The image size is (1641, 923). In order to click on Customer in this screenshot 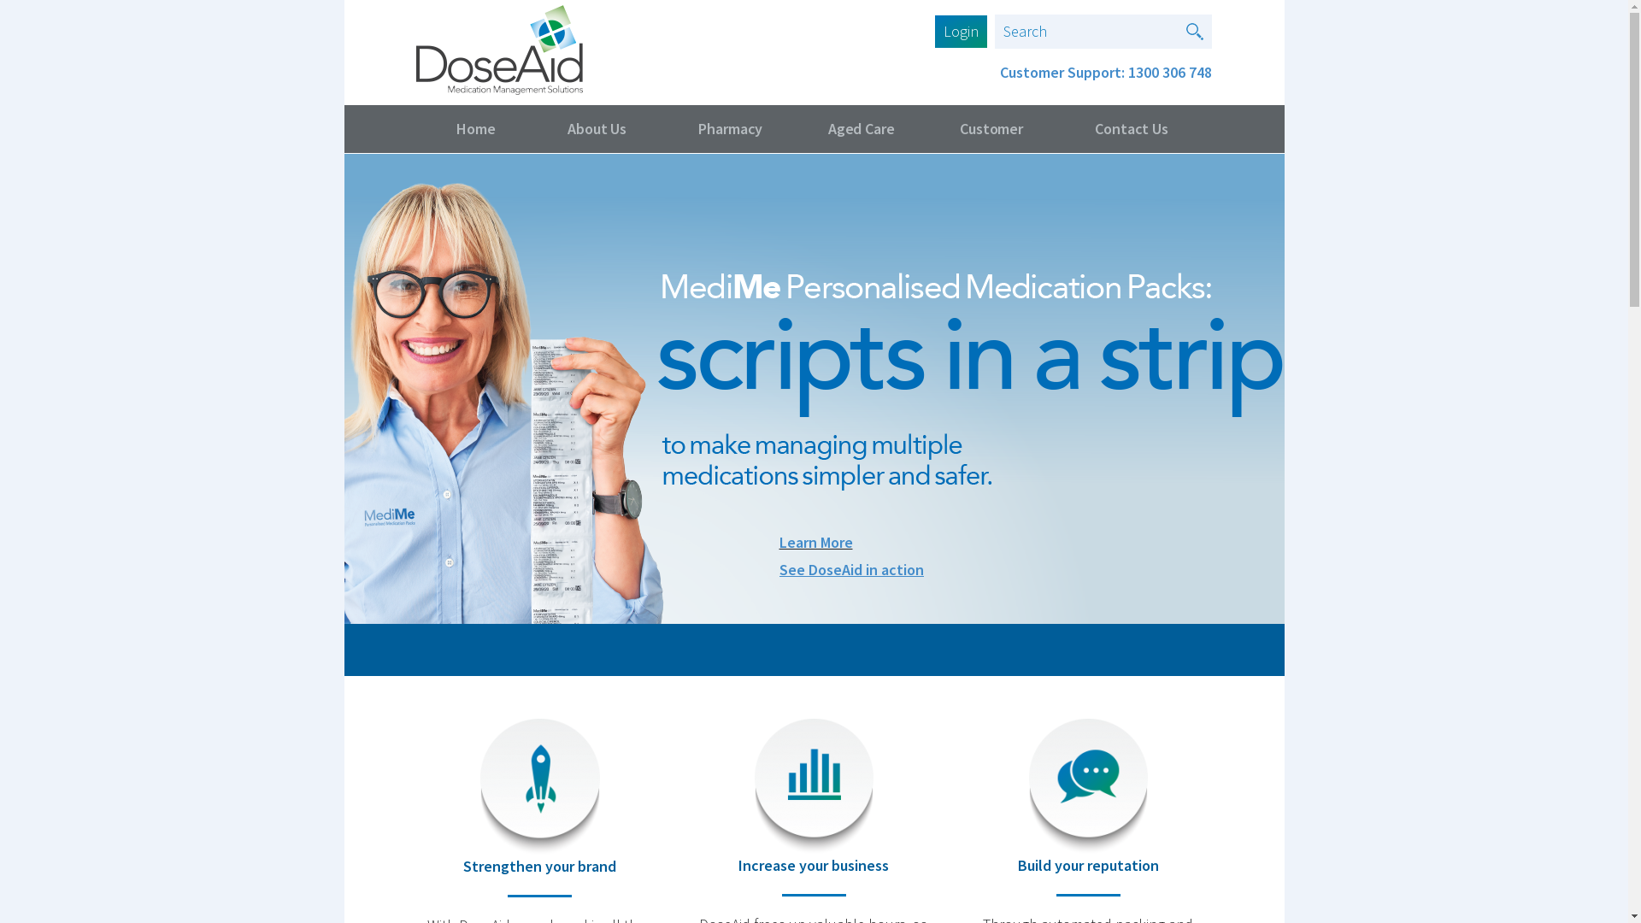, I will do `click(991, 129)`.